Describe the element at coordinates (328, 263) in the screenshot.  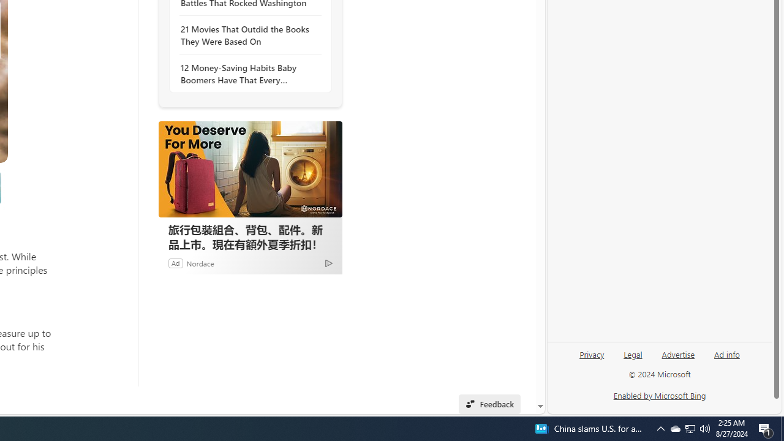
I see `Ad Choice` at that location.